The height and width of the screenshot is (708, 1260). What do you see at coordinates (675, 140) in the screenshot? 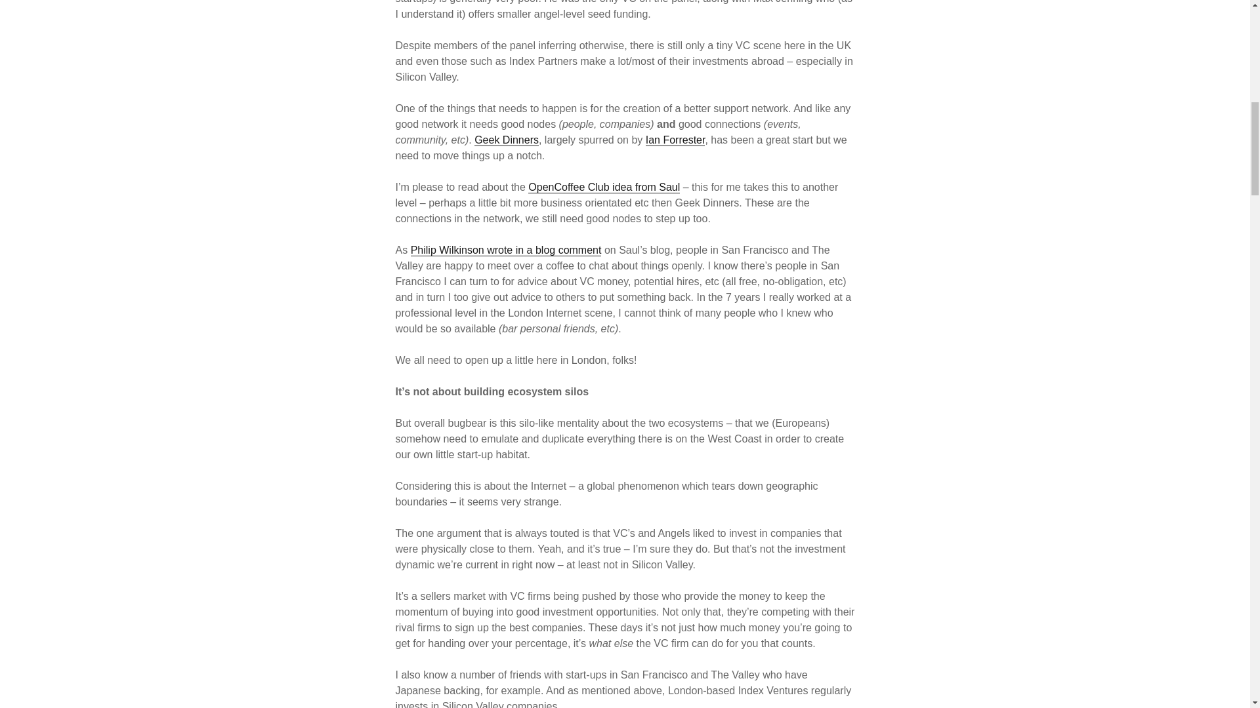
I see `Ian Forrester` at bounding box center [675, 140].